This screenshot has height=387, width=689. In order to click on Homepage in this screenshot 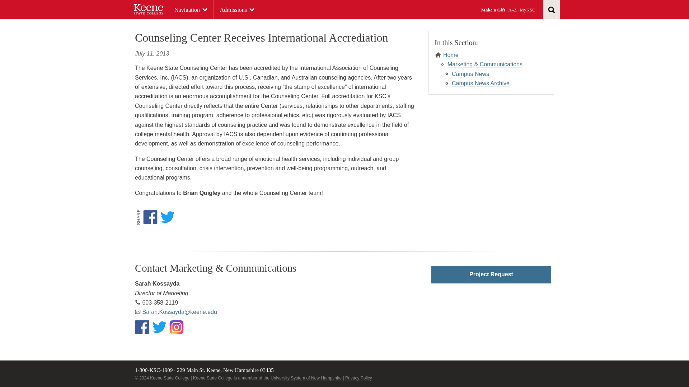, I will do `click(149, 9)`.